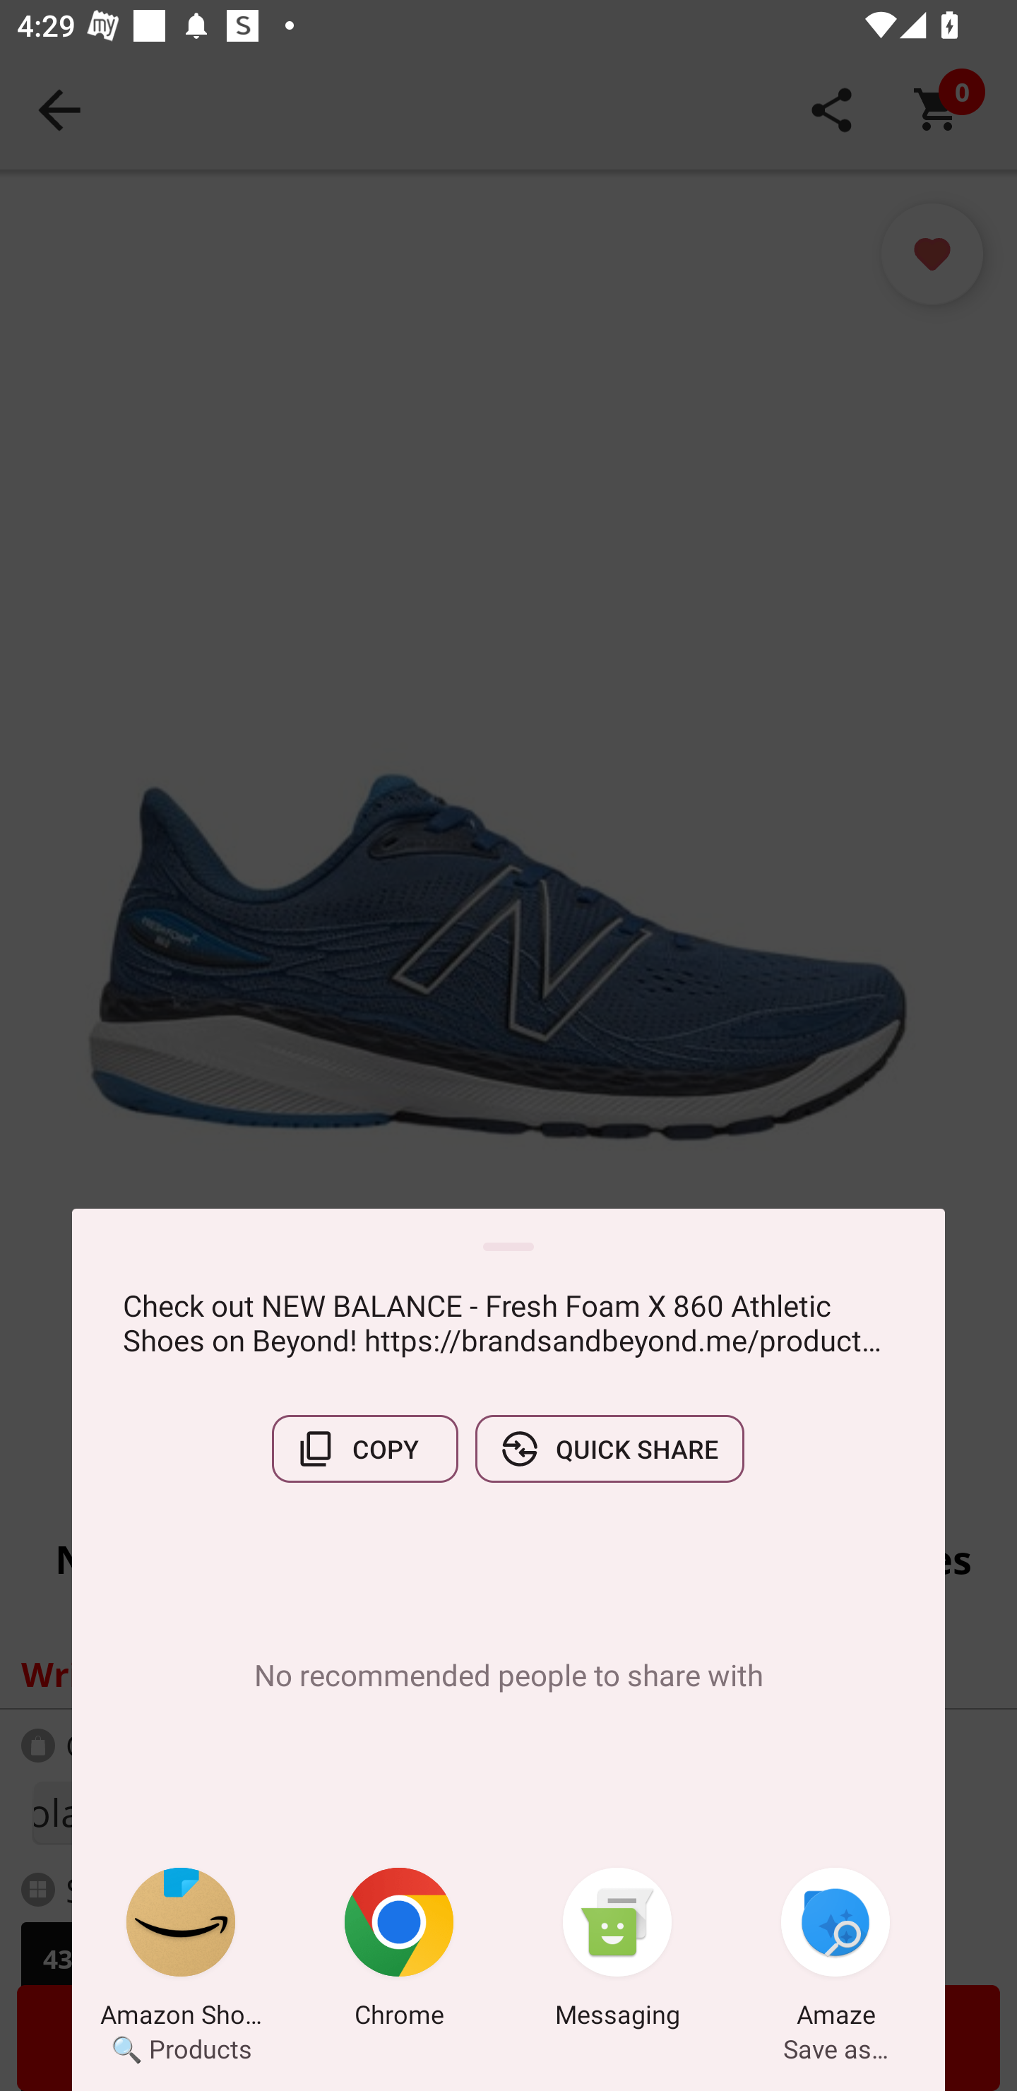  Describe the element at coordinates (399, 1952) in the screenshot. I see `Chrome` at that location.